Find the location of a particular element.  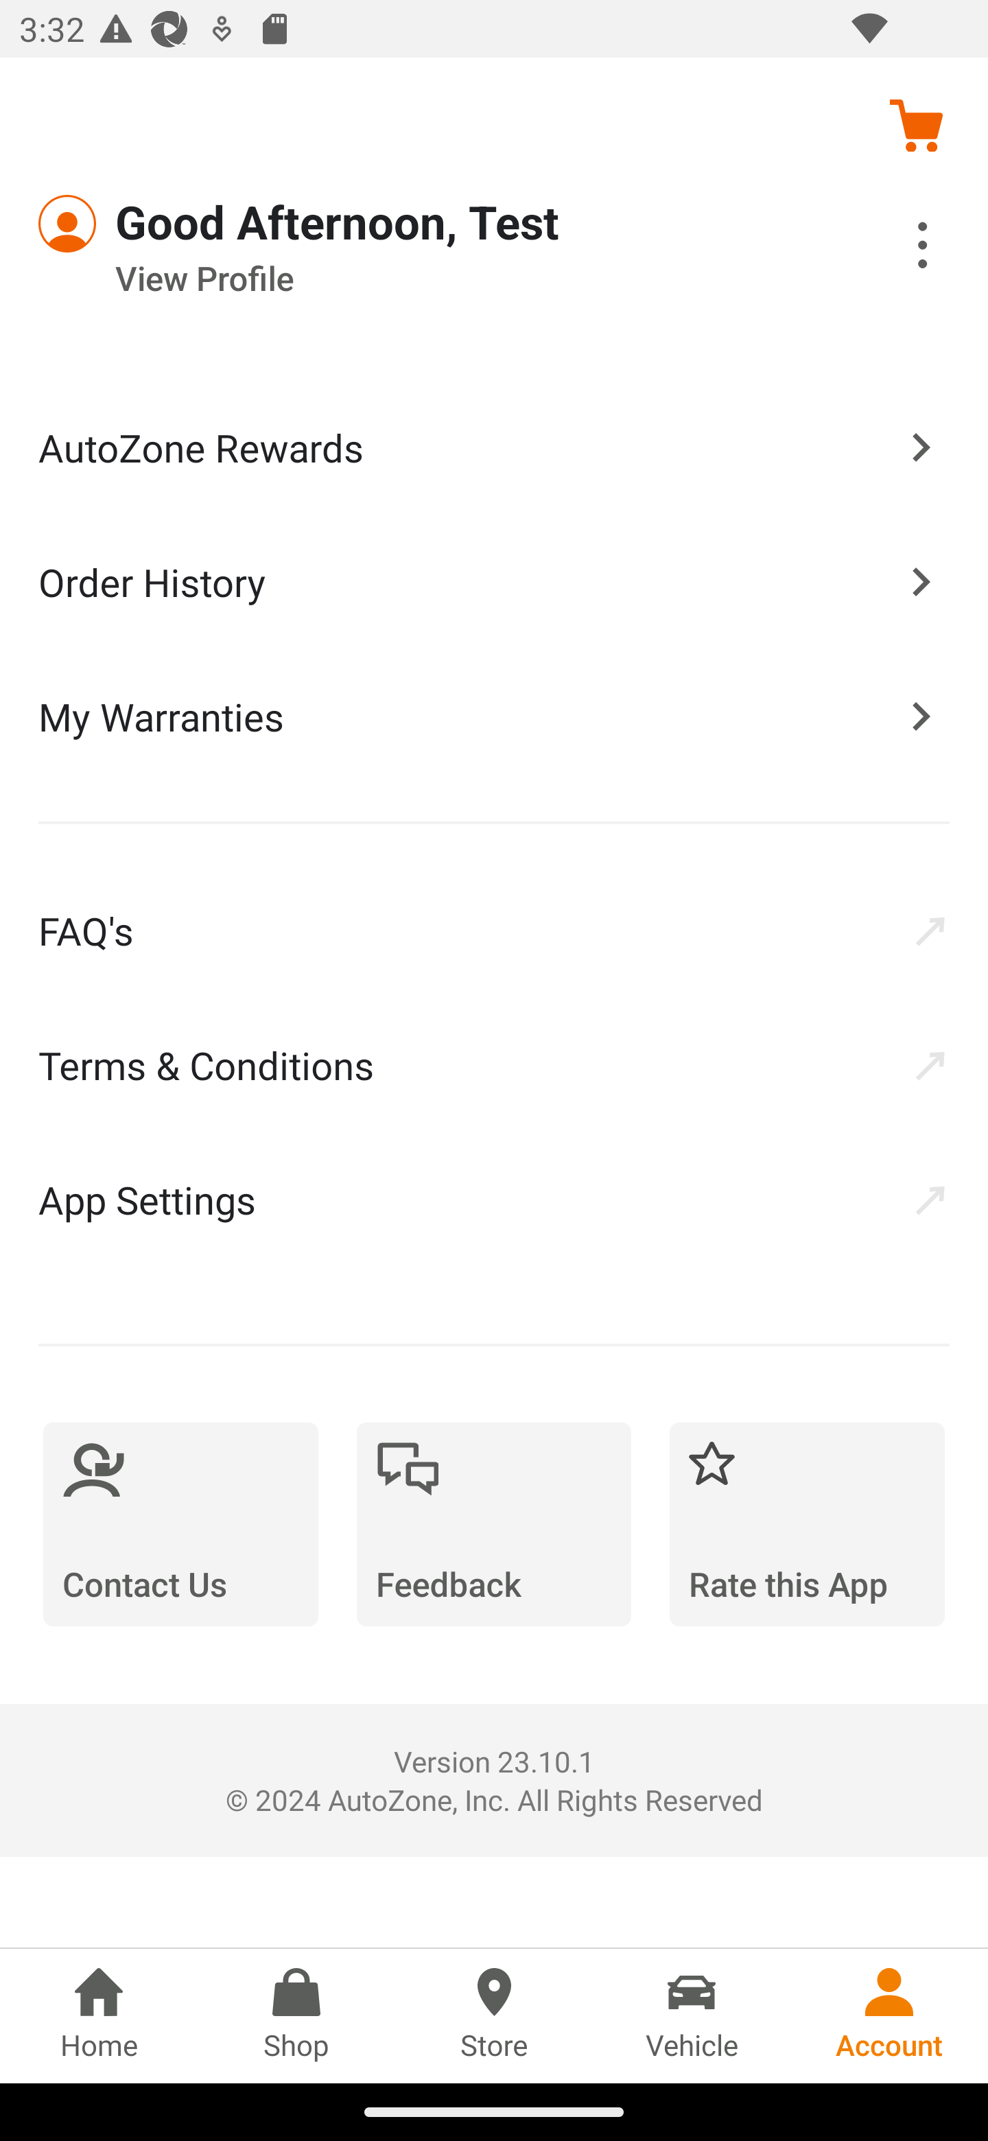

AutoZone Rewards  is located at coordinates (494, 447).